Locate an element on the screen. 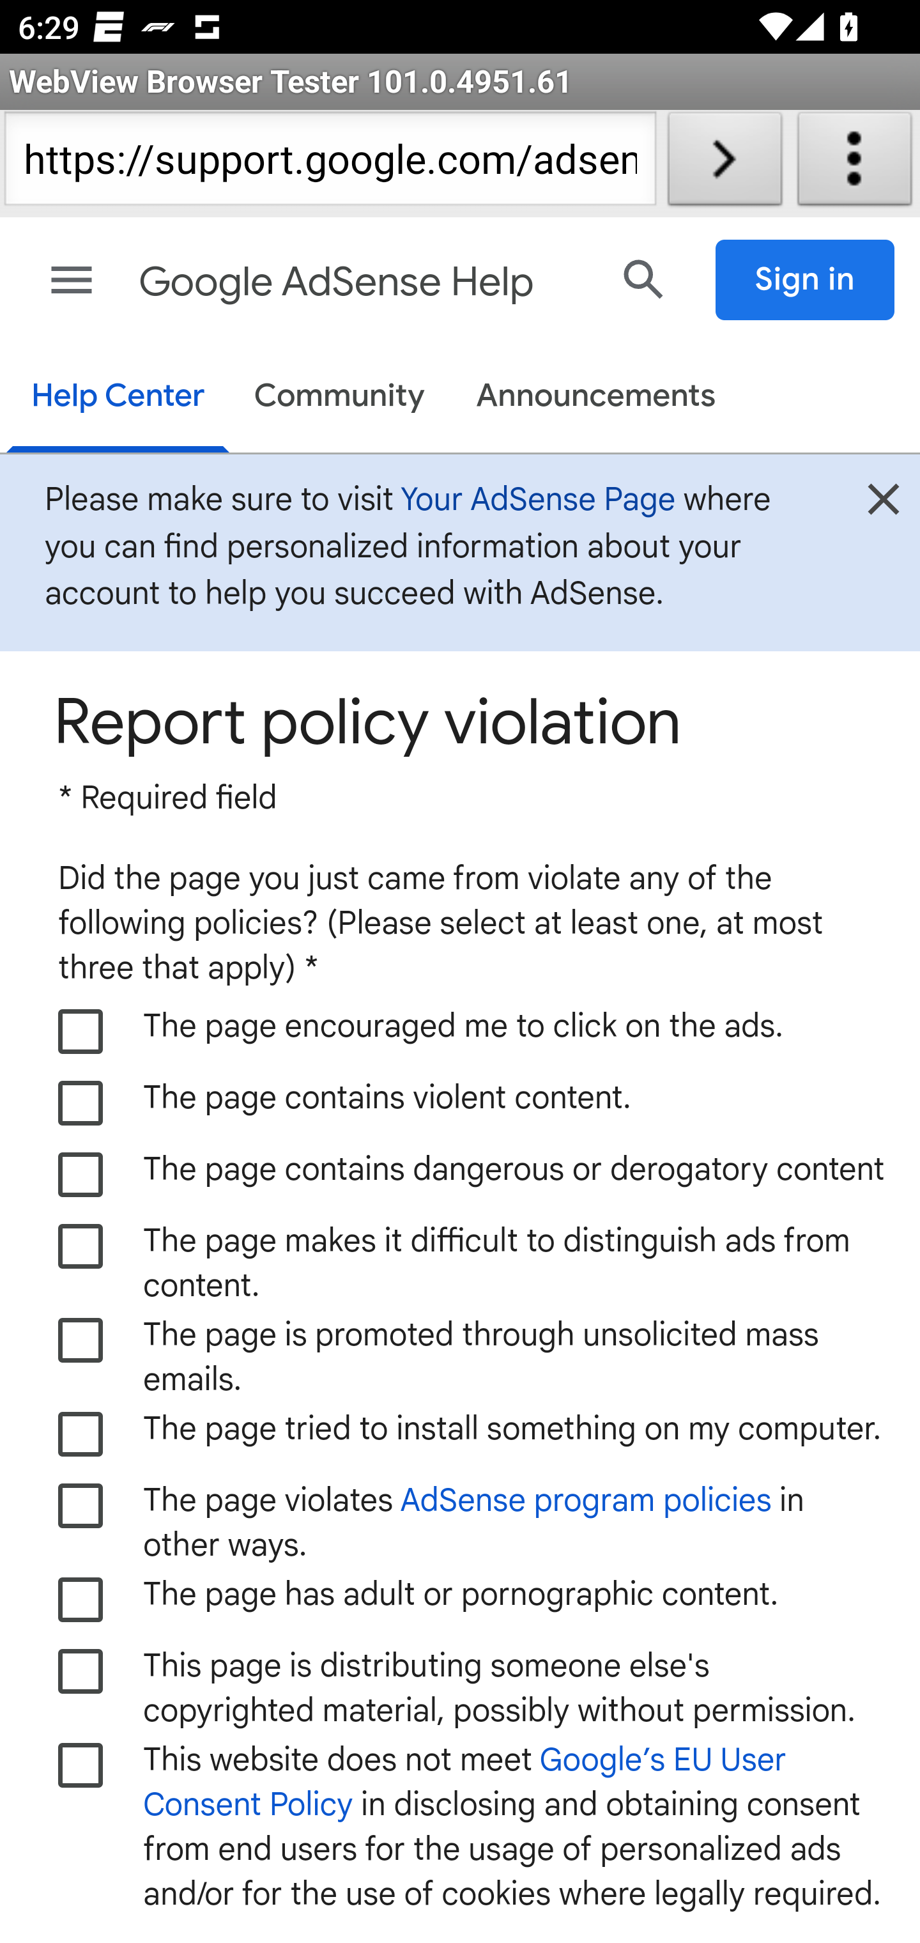 The image size is (920, 1943). Main menu is located at coordinates (72, 280).